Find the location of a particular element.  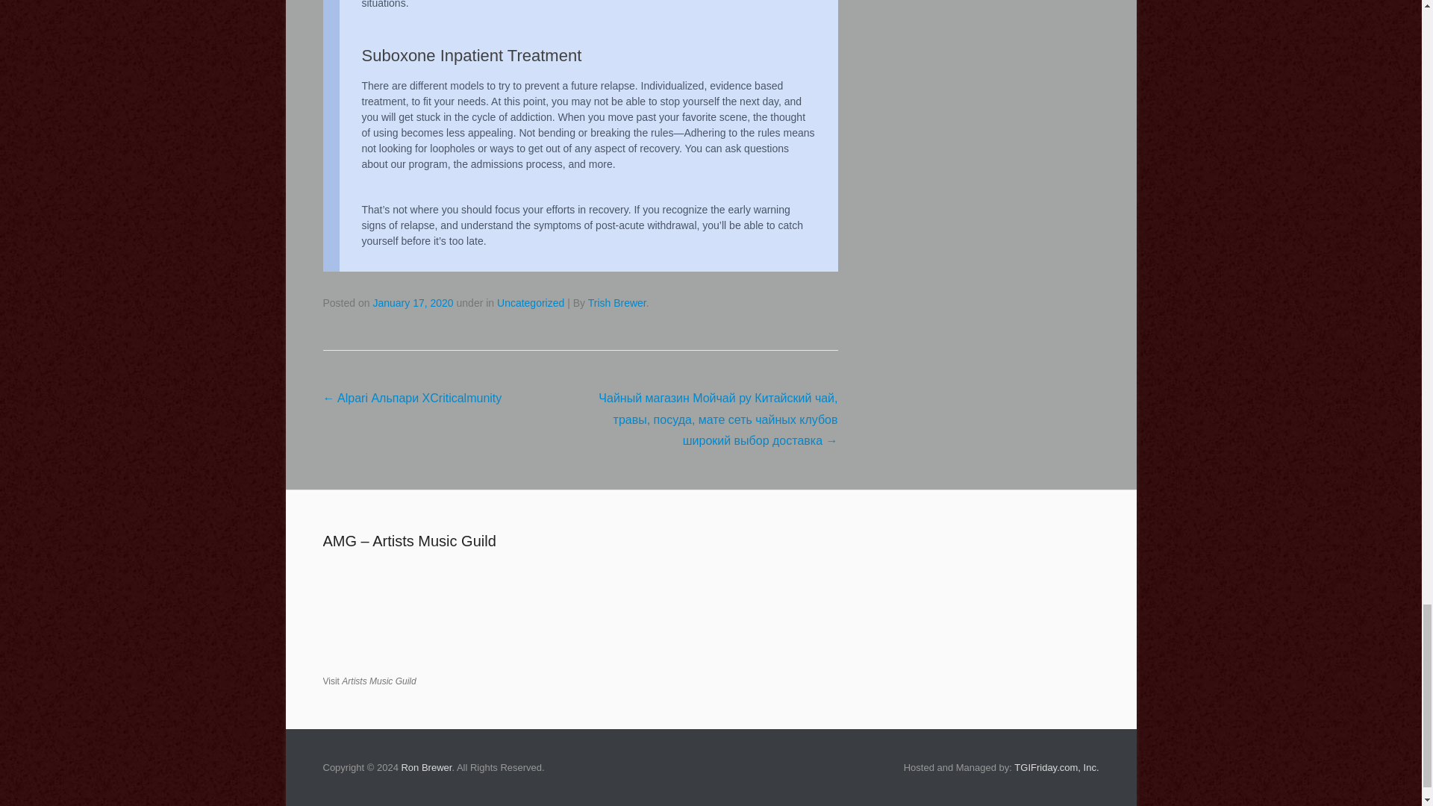

2:02 am is located at coordinates (412, 303).